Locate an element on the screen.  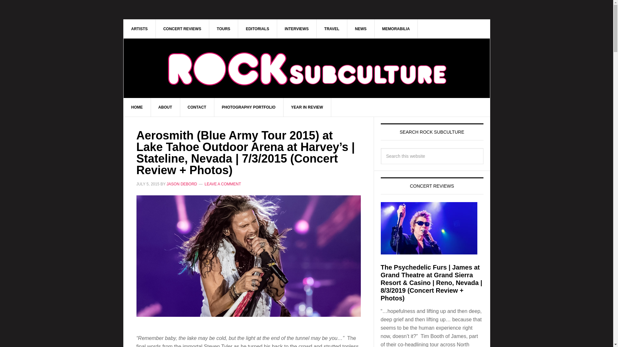
Jason DeBord's Rock Subculture Journal is located at coordinates (307, 68).